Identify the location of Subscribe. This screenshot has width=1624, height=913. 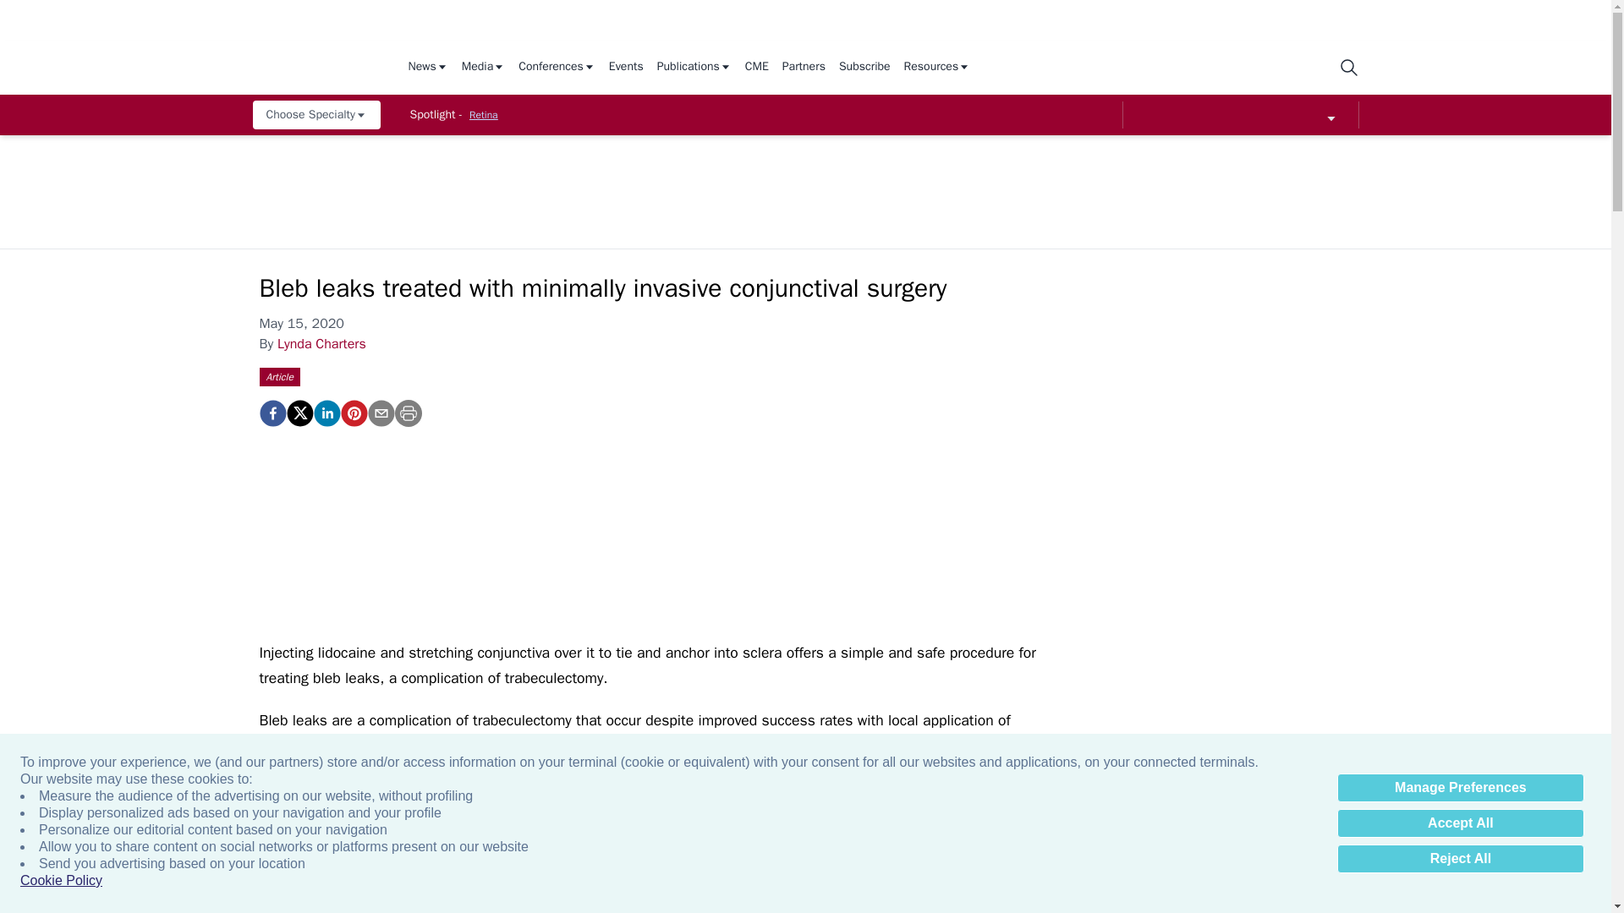
(864, 68).